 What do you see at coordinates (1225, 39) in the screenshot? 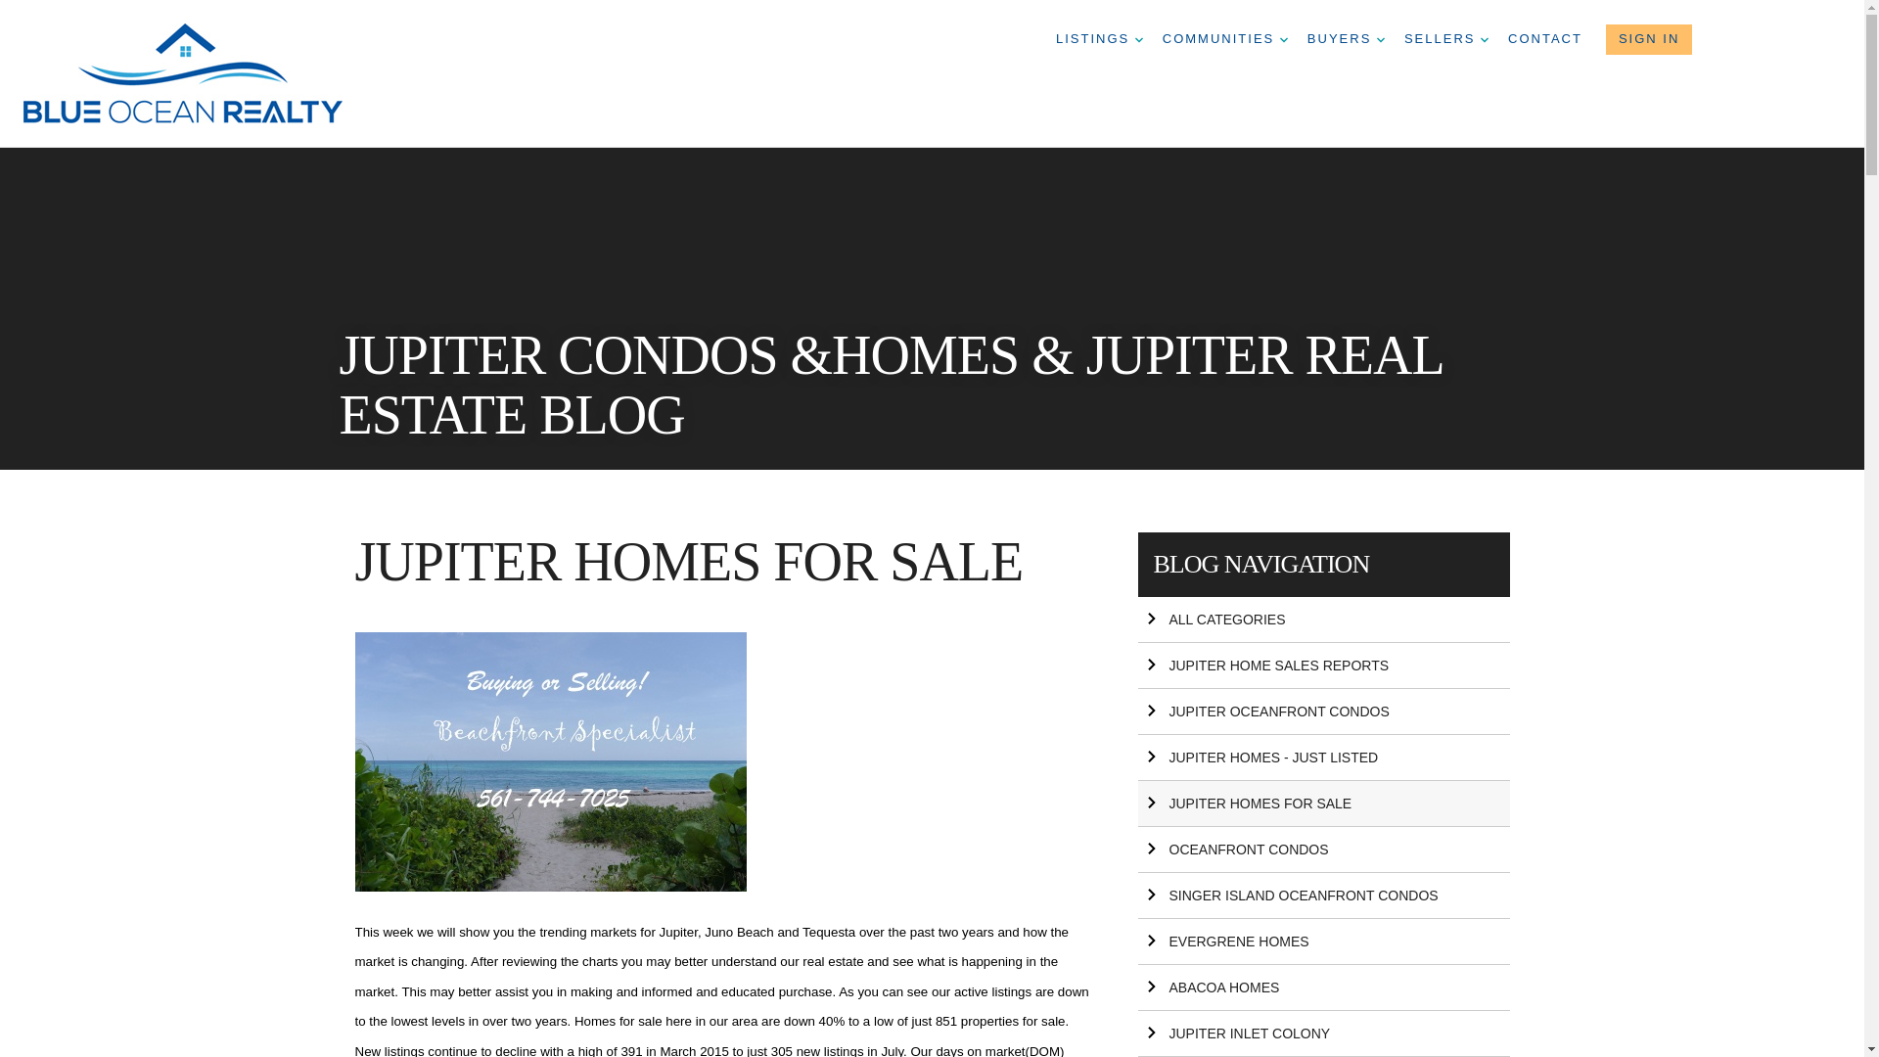
I see `COMMUNITIES DROPDOWN ARROW` at bounding box center [1225, 39].